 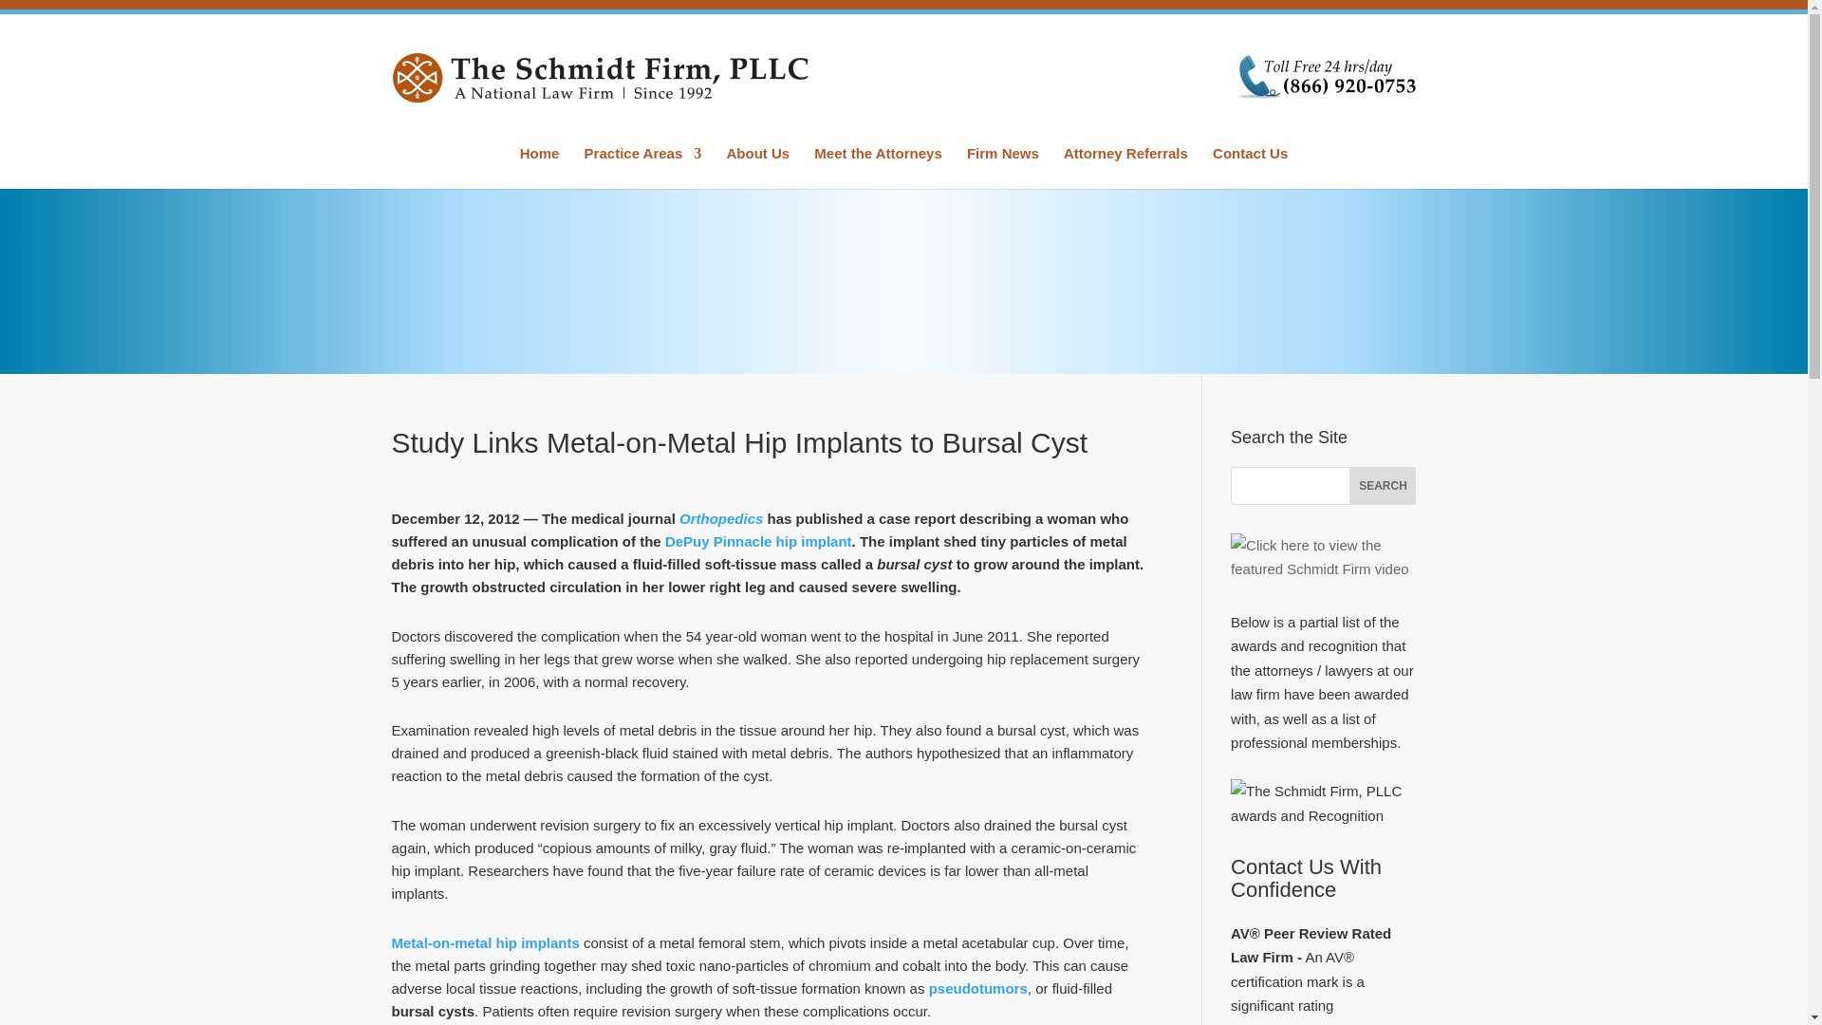 I want to click on Contact Us, so click(x=1251, y=167).